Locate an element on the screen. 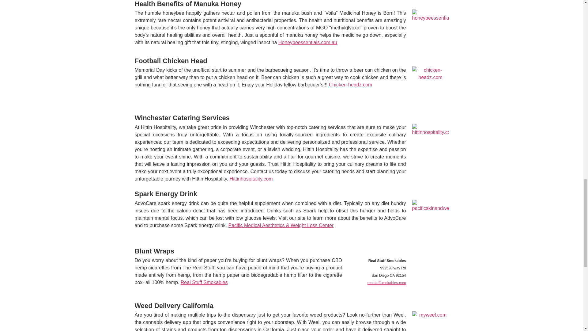  Football Chicken Head is located at coordinates (171, 61).